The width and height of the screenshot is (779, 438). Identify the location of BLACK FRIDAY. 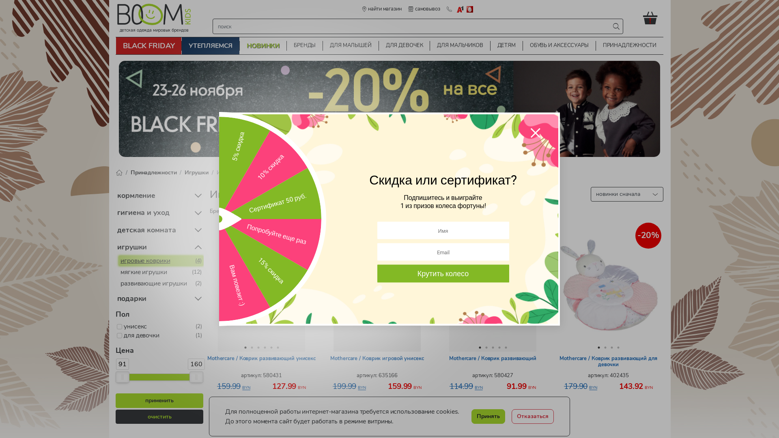
(148, 46).